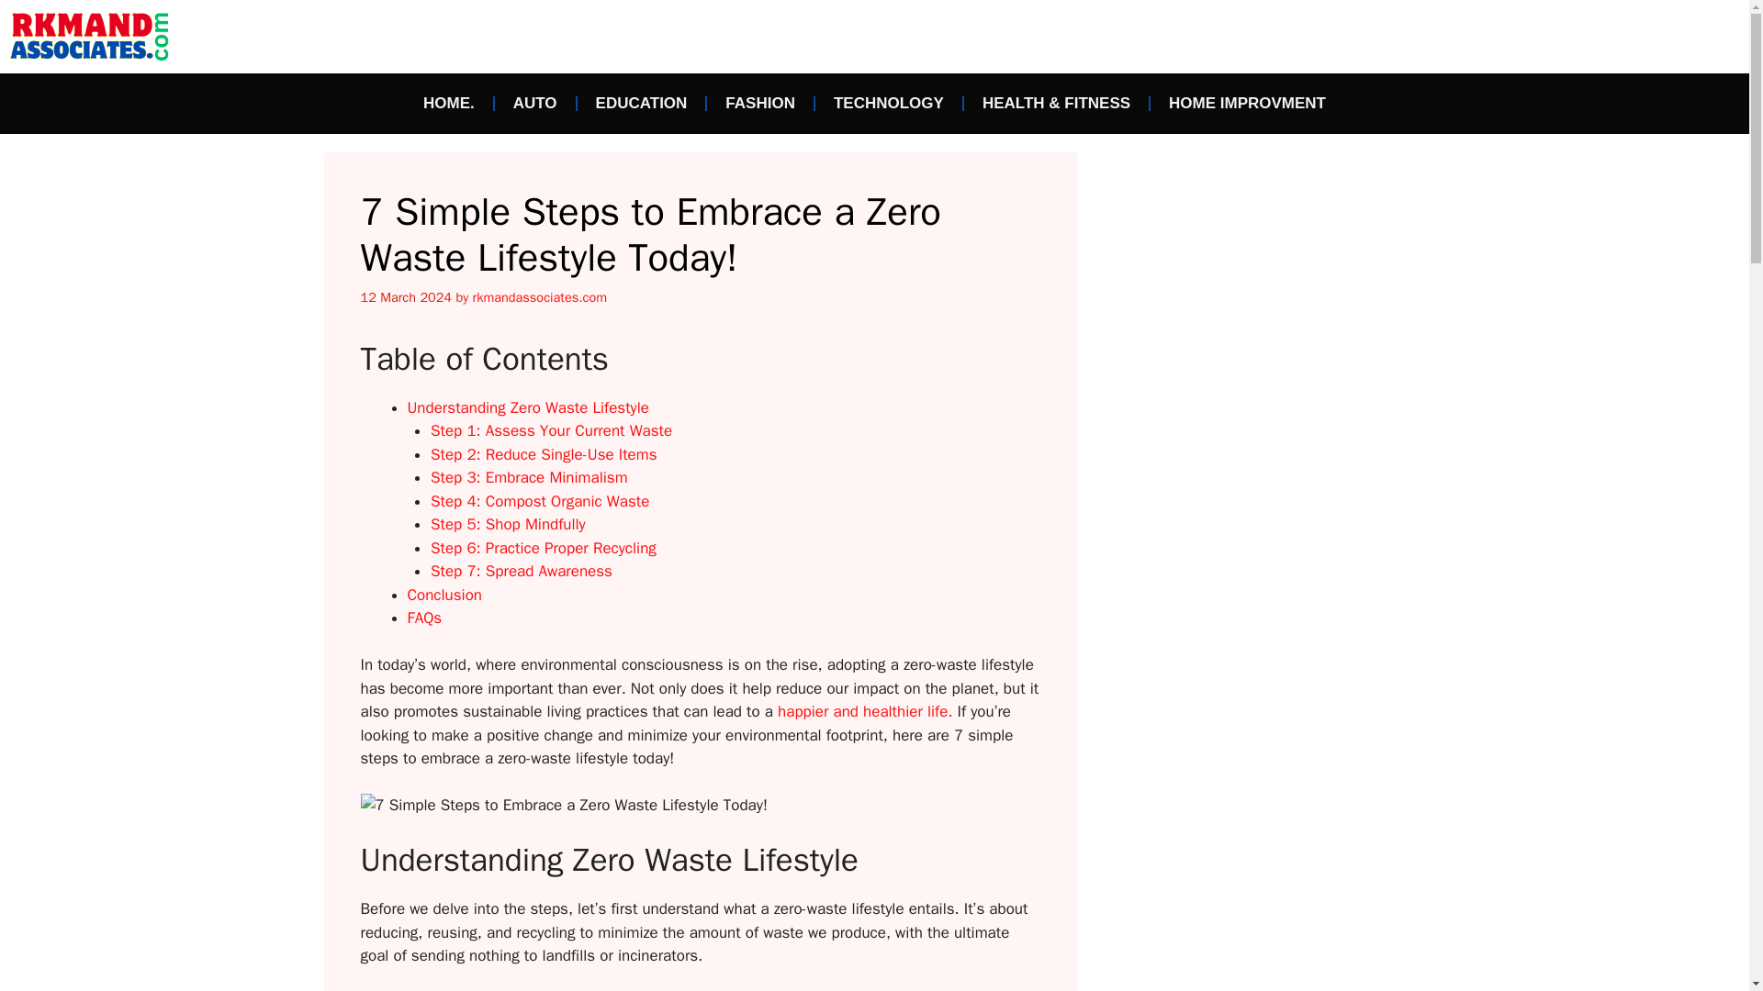  What do you see at coordinates (539, 501) in the screenshot?
I see `Step 4: Compost Organic Waste` at bounding box center [539, 501].